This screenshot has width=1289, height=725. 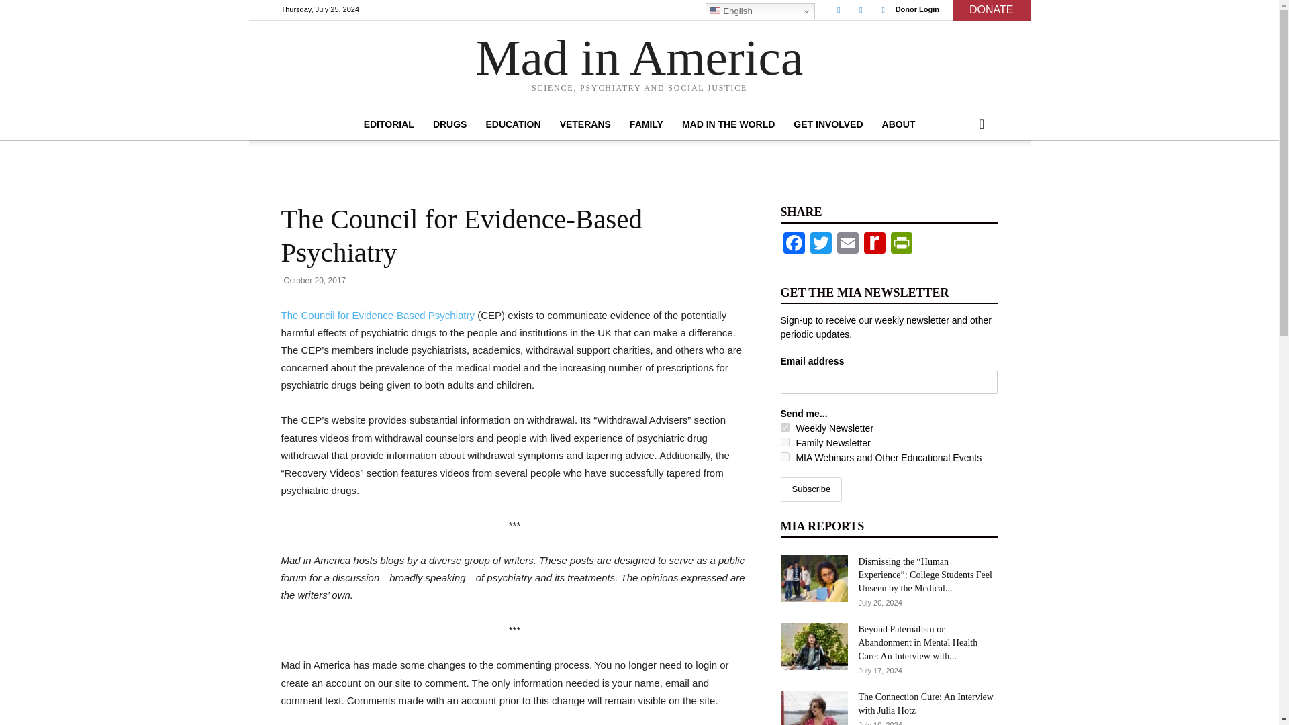 I want to click on Twitter, so click(x=861, y=9).